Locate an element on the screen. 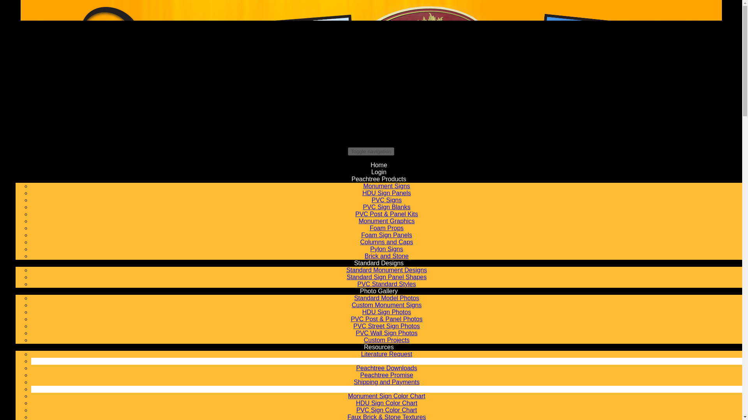 This screenshot has height=420, width=748. Photo Gallery is located at coordinates (379, 291).